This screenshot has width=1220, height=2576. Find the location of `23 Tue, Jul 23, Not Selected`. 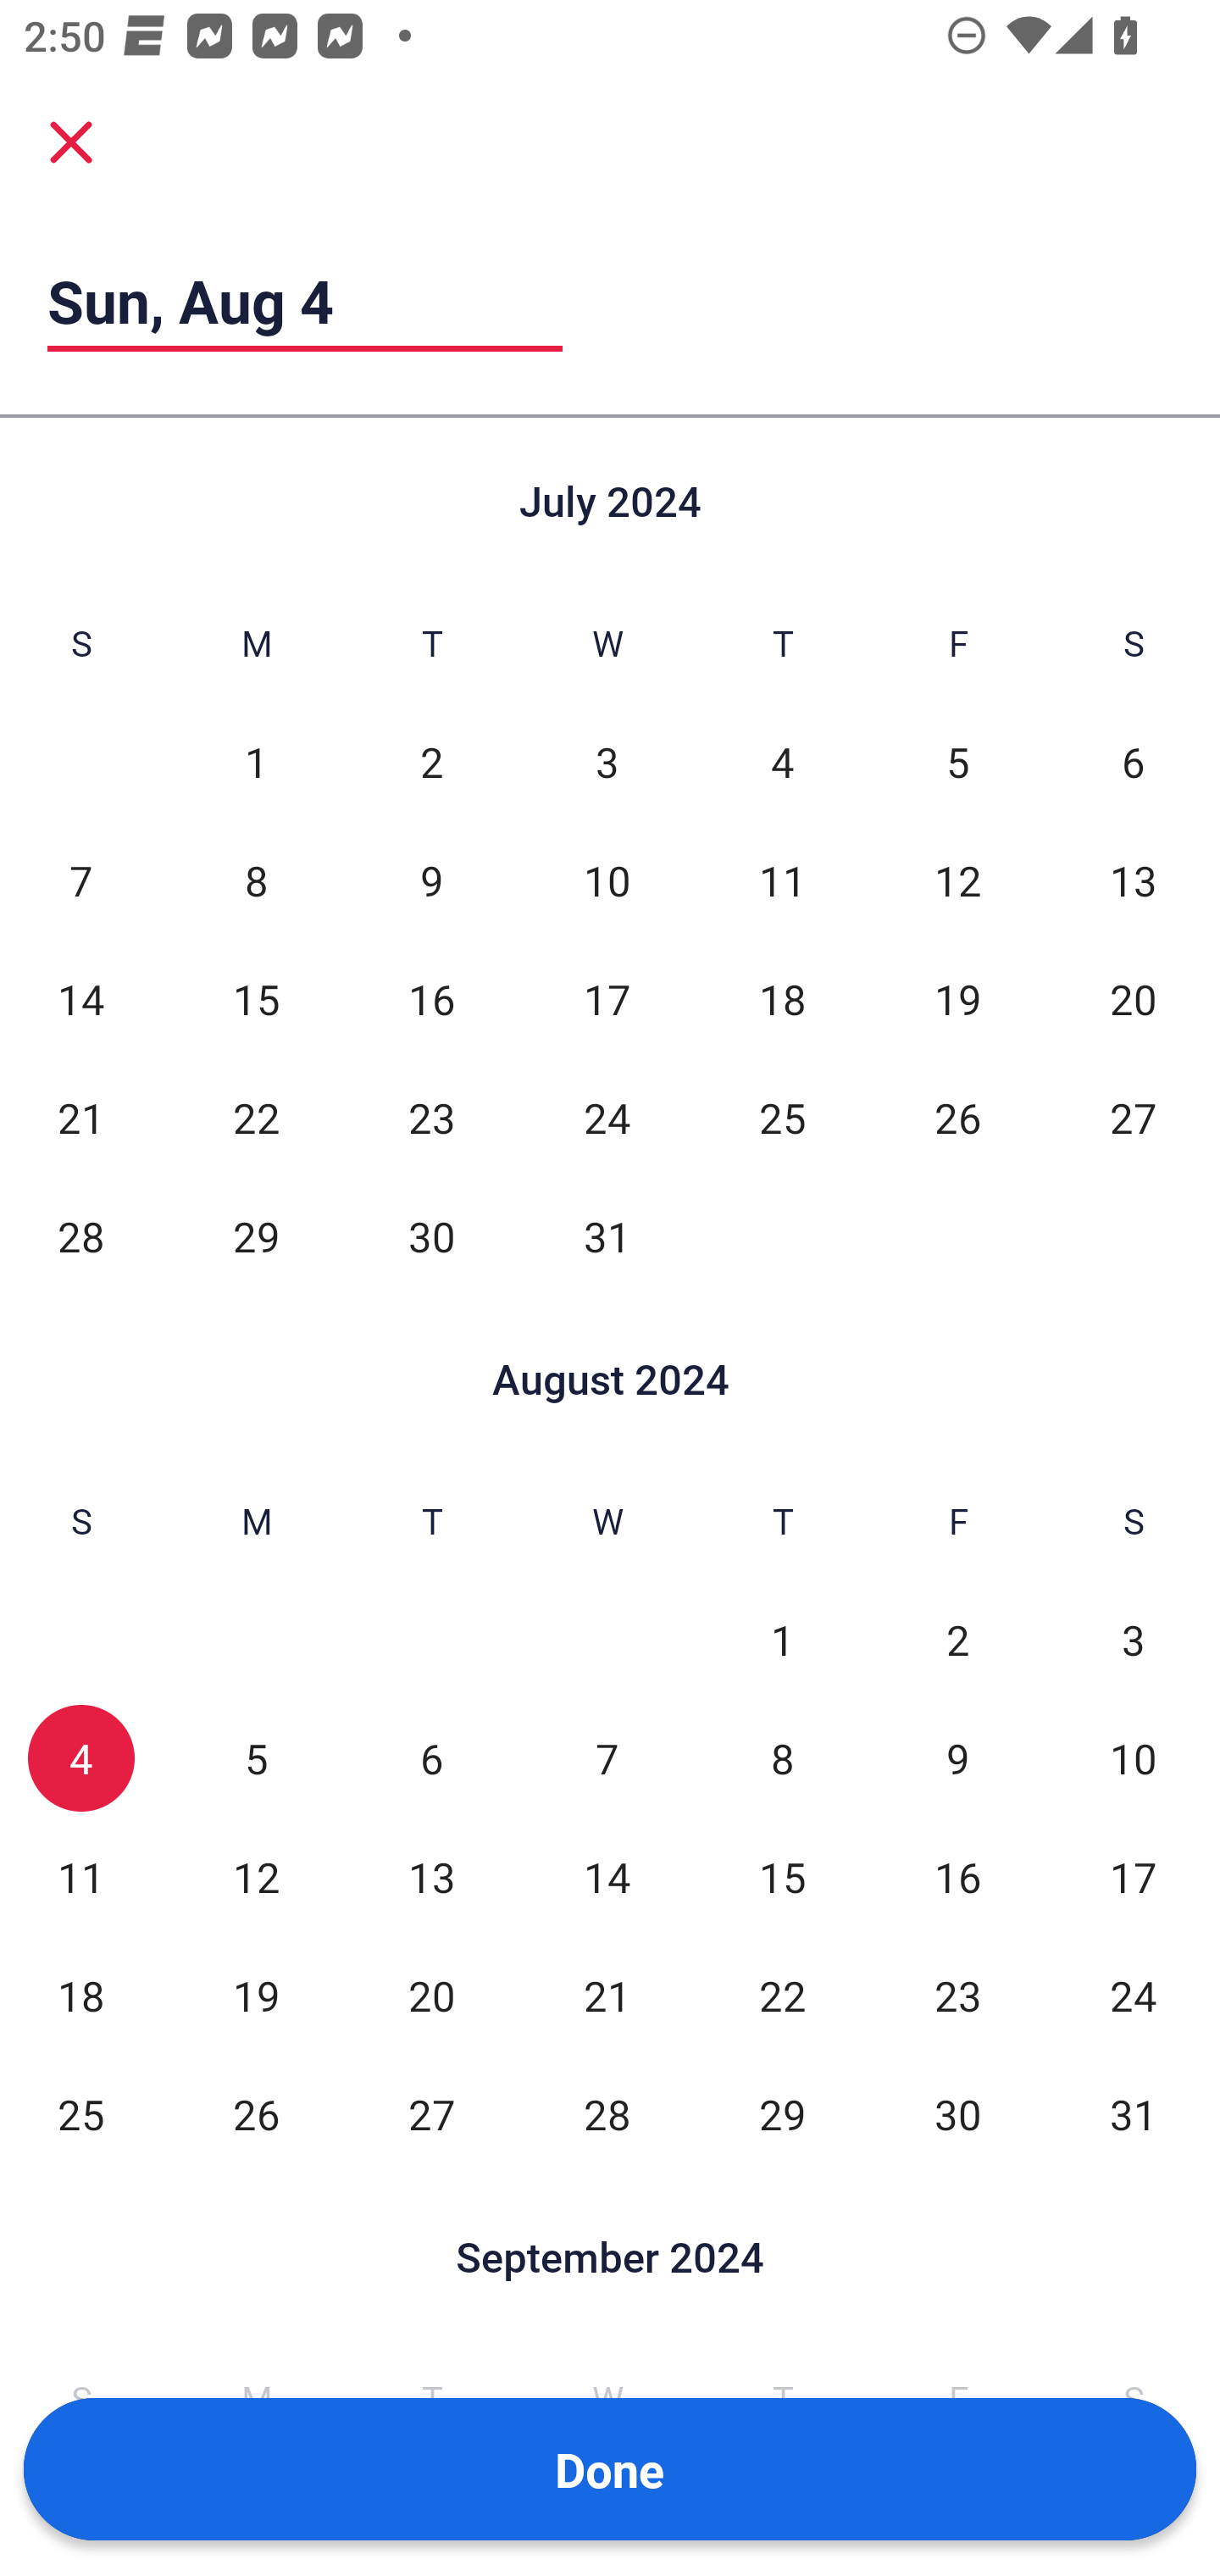

23 Tue, Jul 23, Not Selected is located at coordinates (432, 1118).